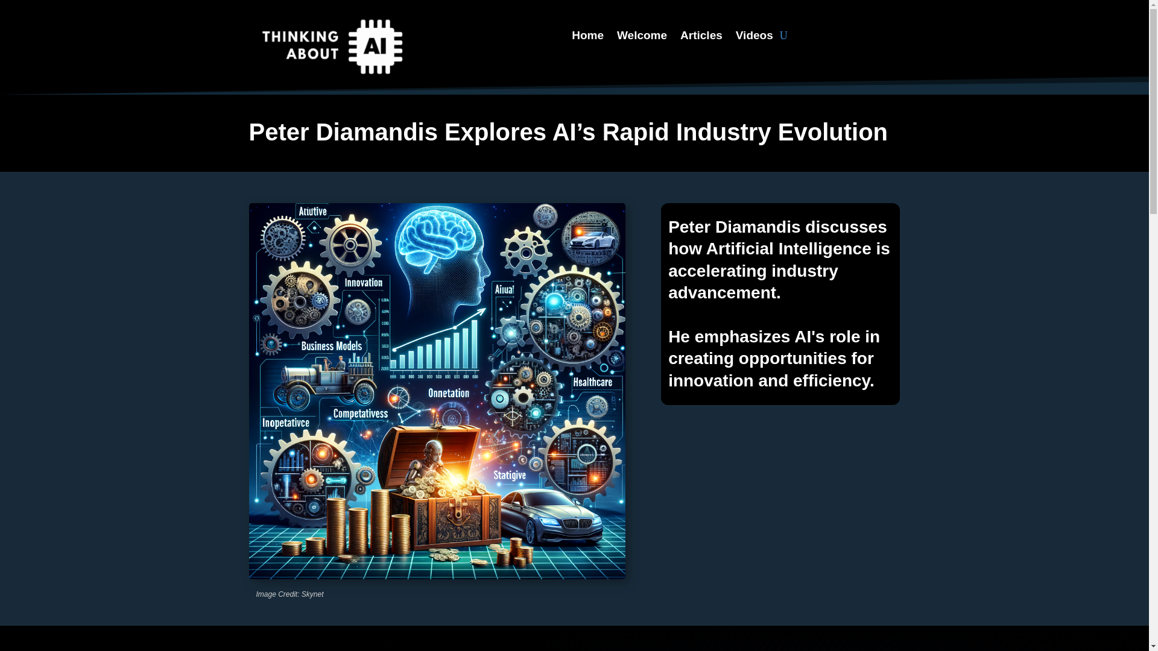 The image size is (1158, 651). What do you see at coordinates (587, 38) in the screenshot?
I see `Home` at bounding box center [587, 38].